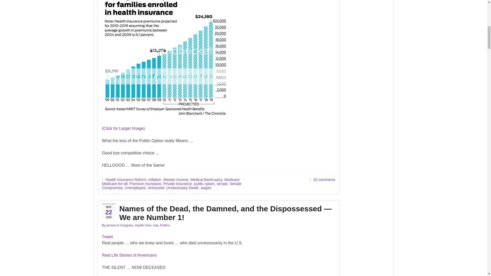  Describe the element at coordinates (204, 183) in the screenshot. I see `public option` at that location.